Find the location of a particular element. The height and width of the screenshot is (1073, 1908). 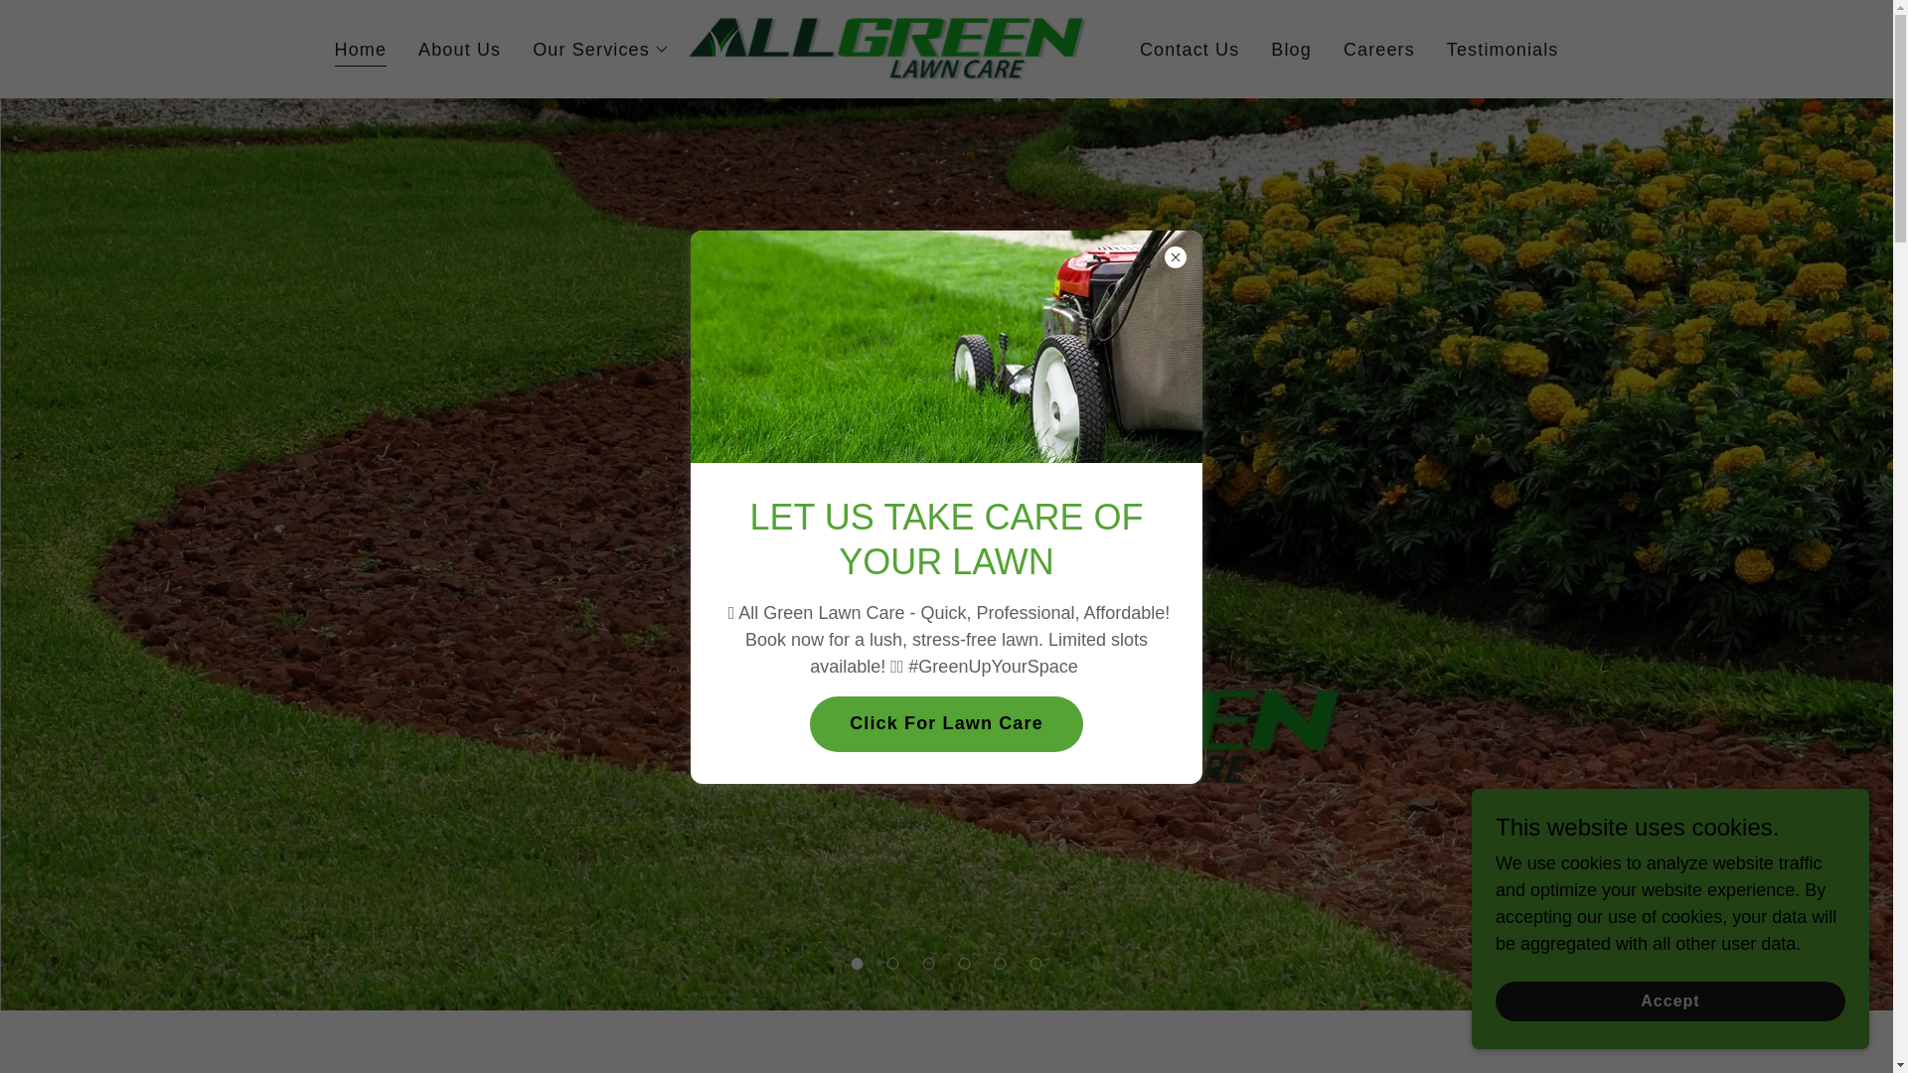

Home is located at coordinates (360, 52).